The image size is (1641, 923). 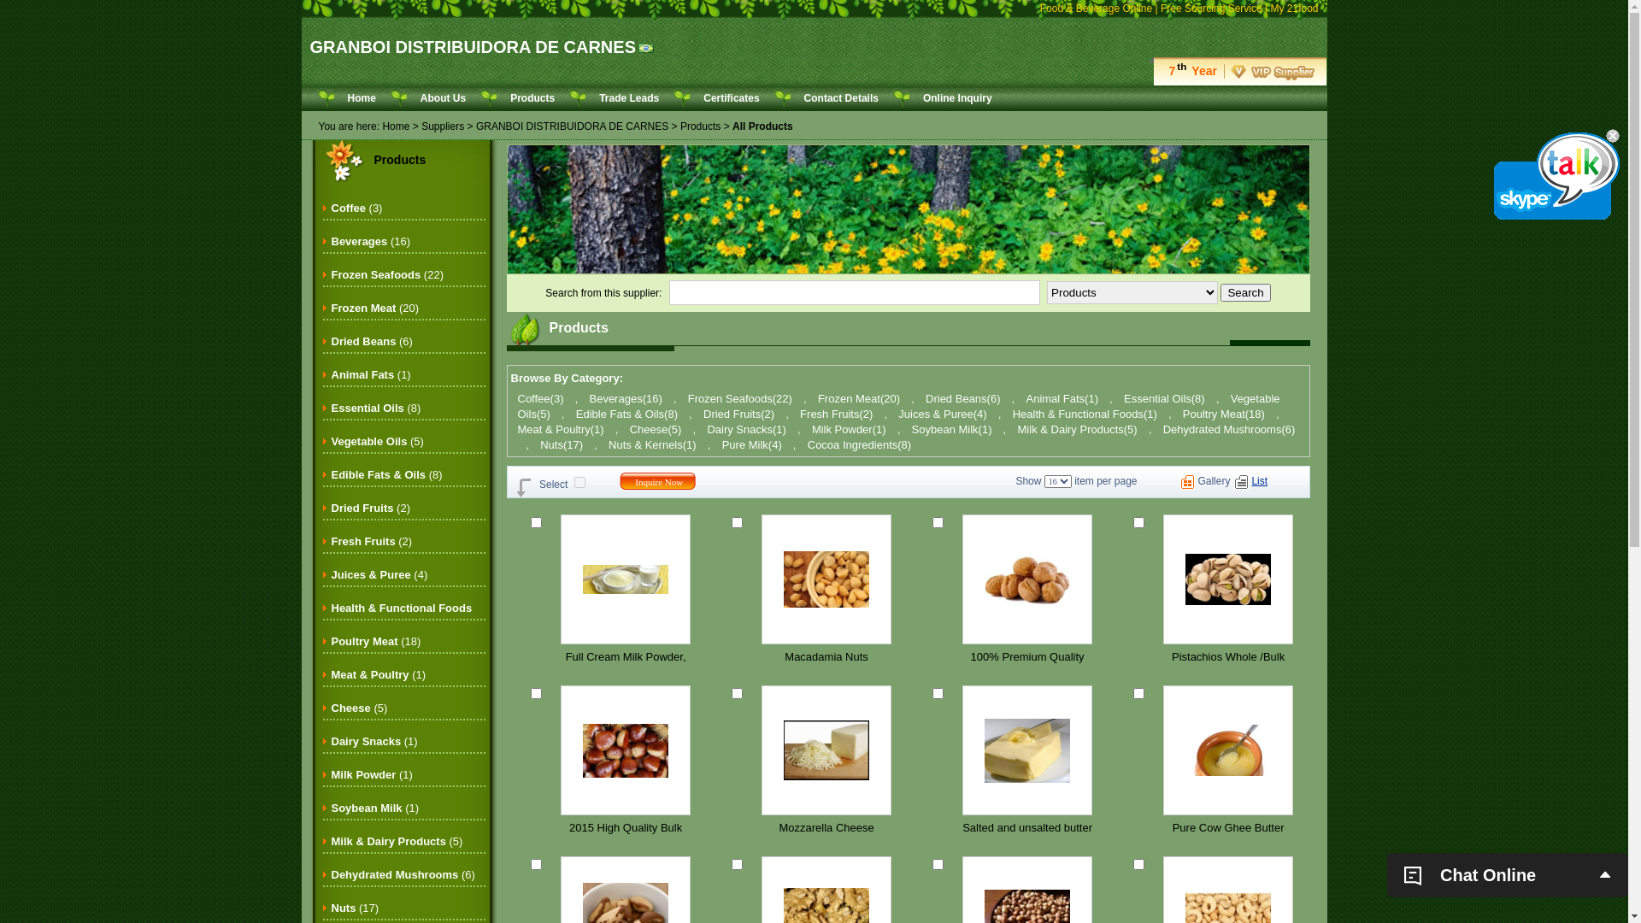 What do you see at coordinates (400, 160) in the screenshot?
I see `Products` at bounding box center [400, 160].